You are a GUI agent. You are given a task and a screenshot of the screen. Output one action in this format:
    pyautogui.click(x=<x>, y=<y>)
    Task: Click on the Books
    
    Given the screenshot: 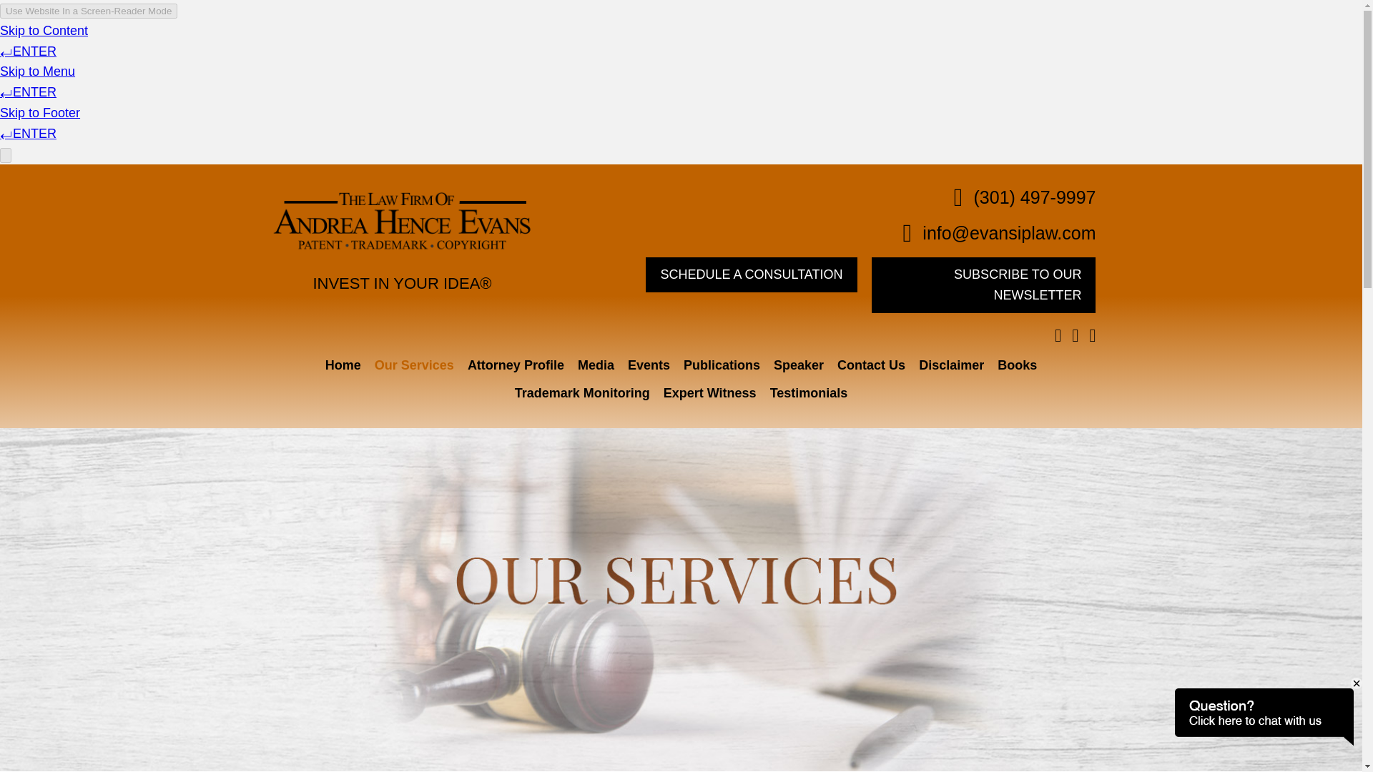 What is the action you would take?
    pyautogui.click(x=1017, y=366)
    